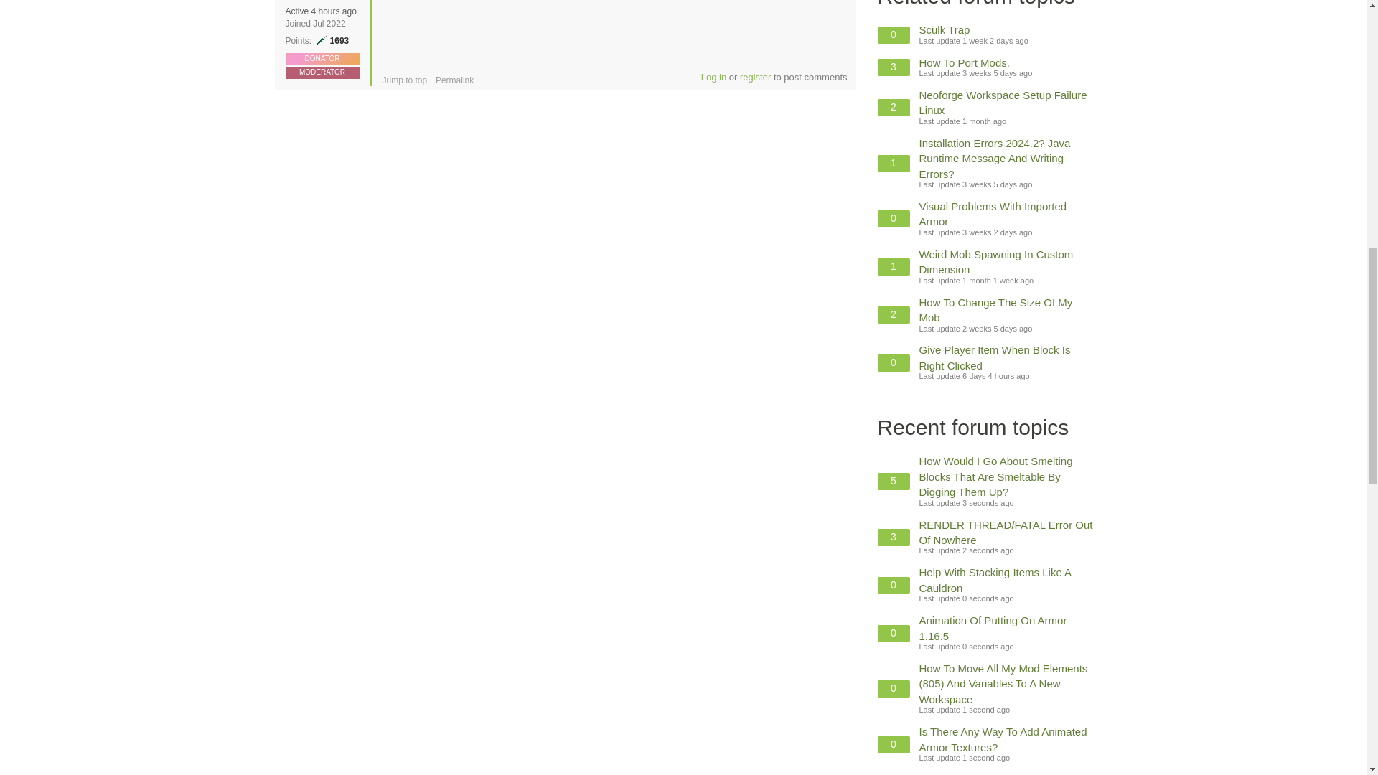 The height and width of the screenshot is (775, 1378). What do you see at coordinates (322, 58) in the screenshot?
I see `DONATOR` at bounding box center [322, 58].